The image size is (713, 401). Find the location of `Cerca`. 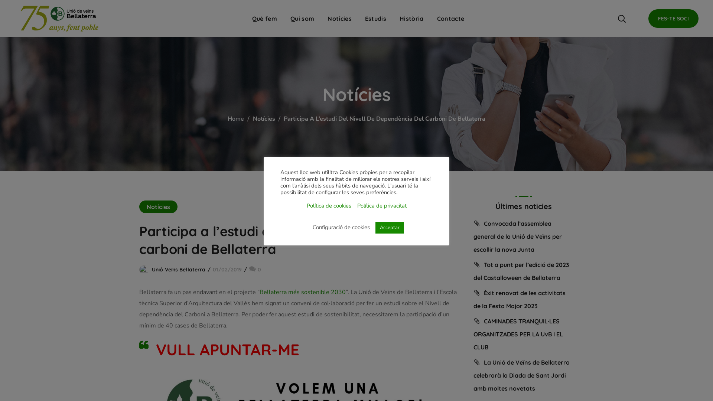

Cerca is located at coordinates (602, 56).